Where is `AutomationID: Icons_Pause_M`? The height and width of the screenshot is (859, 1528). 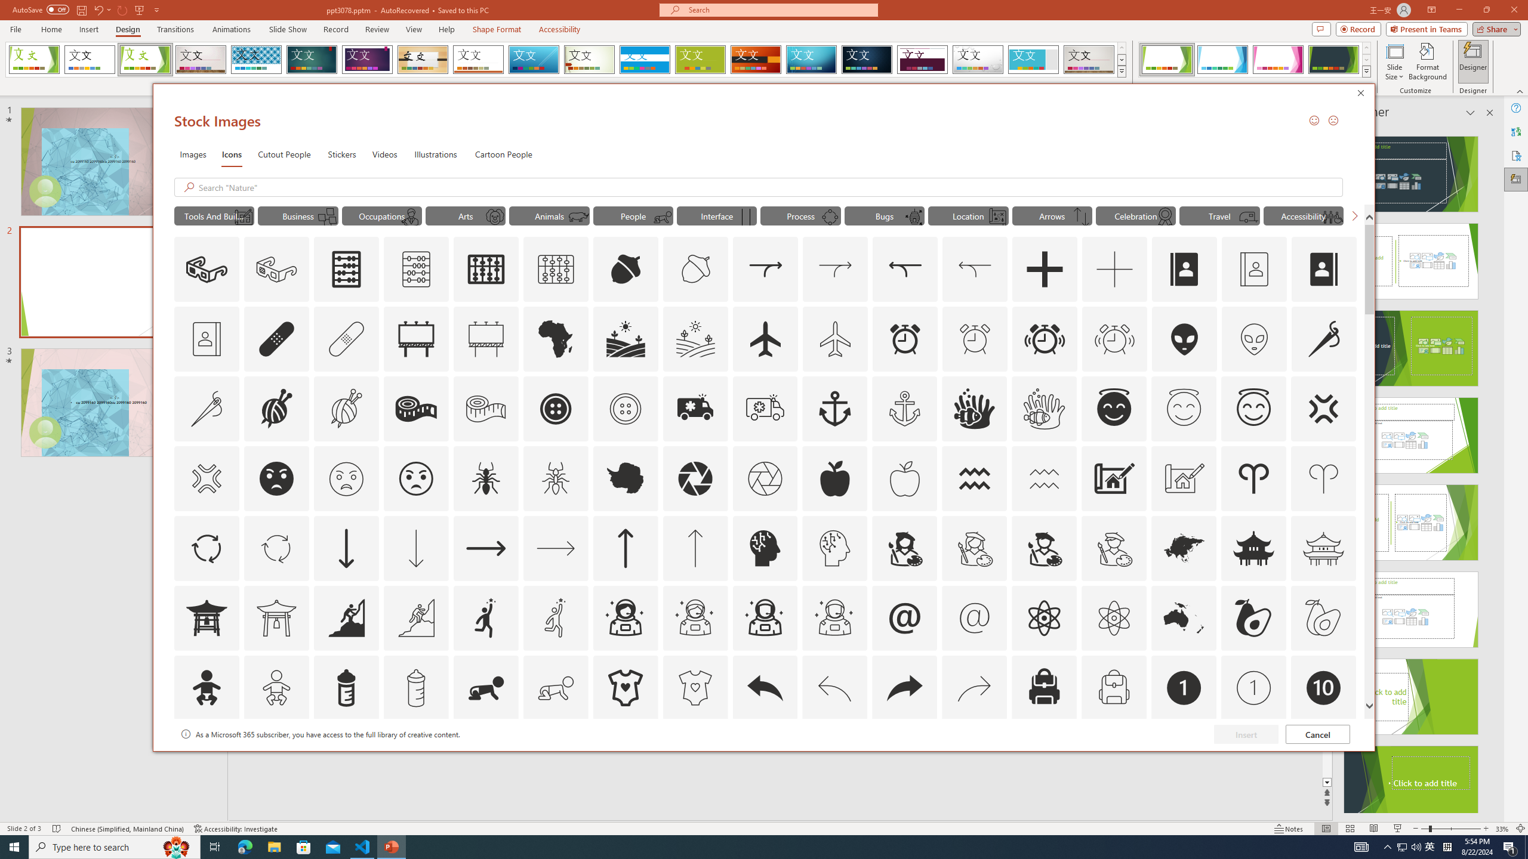
AutomationID: Icons_Pause_M is located at coordinates (745, 217).